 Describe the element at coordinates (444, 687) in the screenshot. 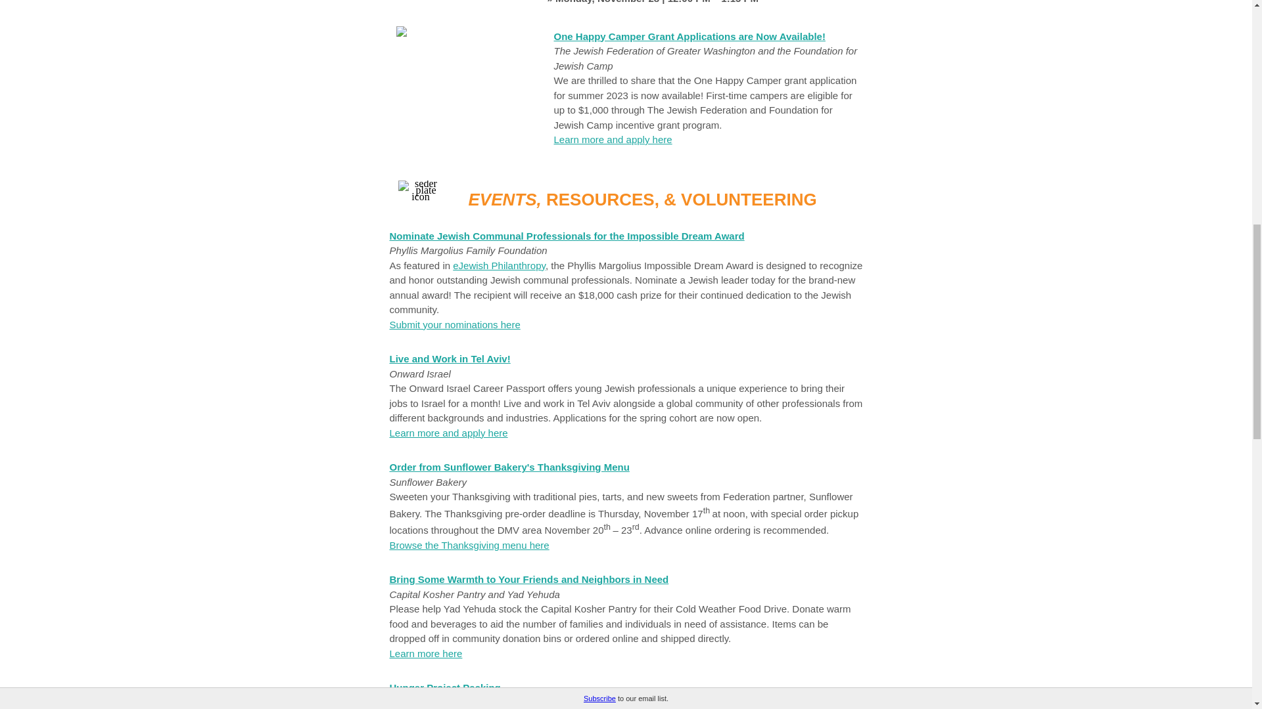

I see `Hunger Project Packing` at that location.